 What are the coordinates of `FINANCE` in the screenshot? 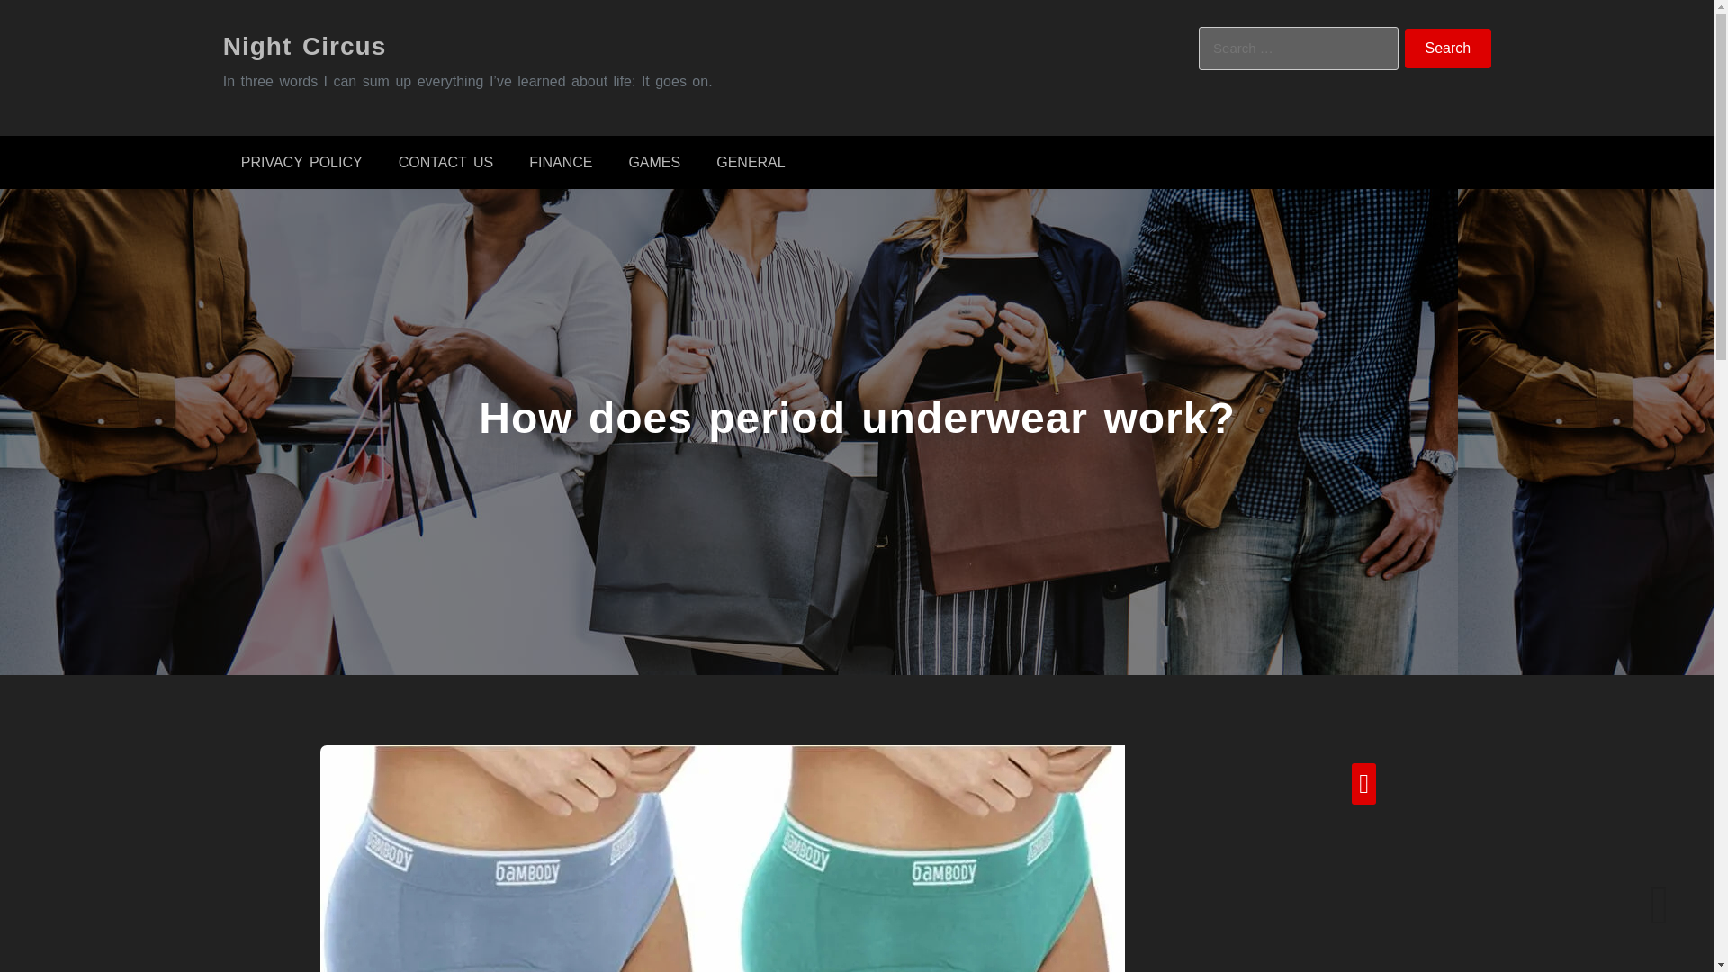 It's located at (560, 162).